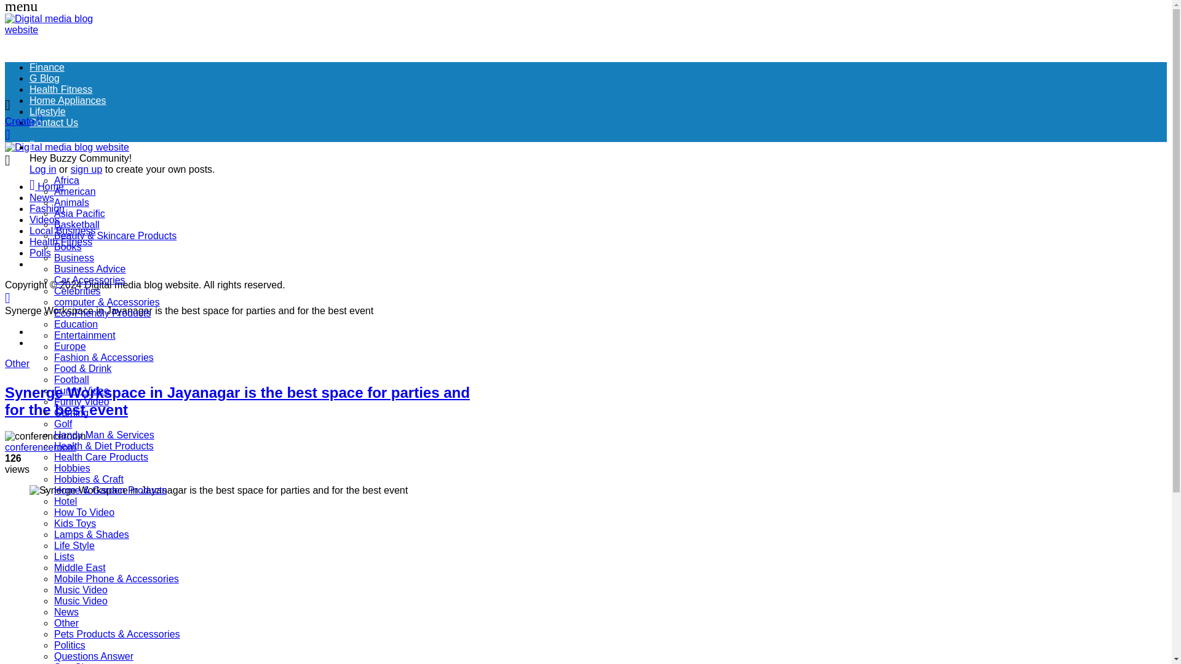 This screenshot has width=1181, height=664. What do you see at coordinates (66, 181) in the screenshot?
I see `Africa` at bounding box center [66, 181].